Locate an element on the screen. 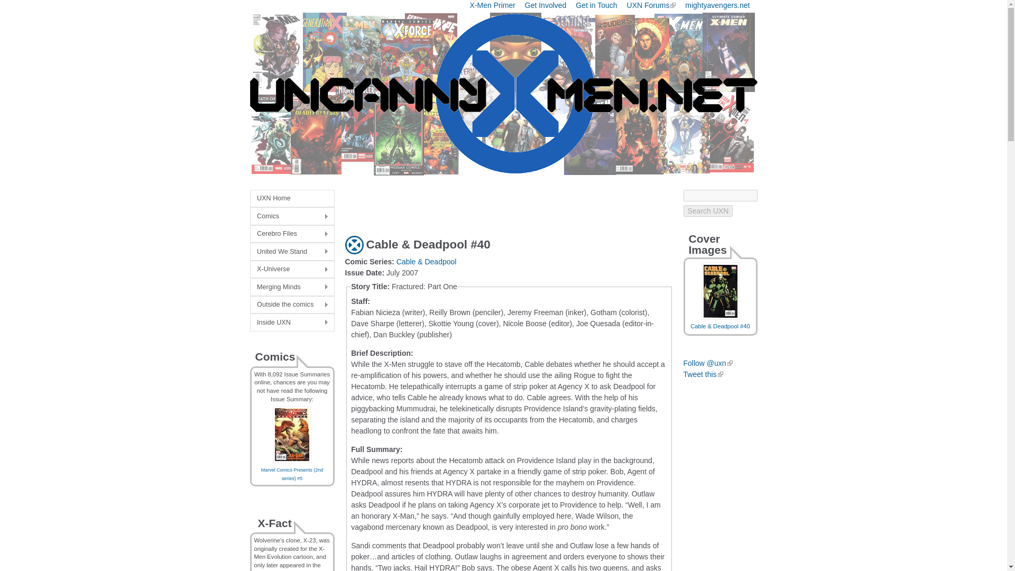  This section is devoted to the X-Men characters themselves is located at coordinates (292, 234).